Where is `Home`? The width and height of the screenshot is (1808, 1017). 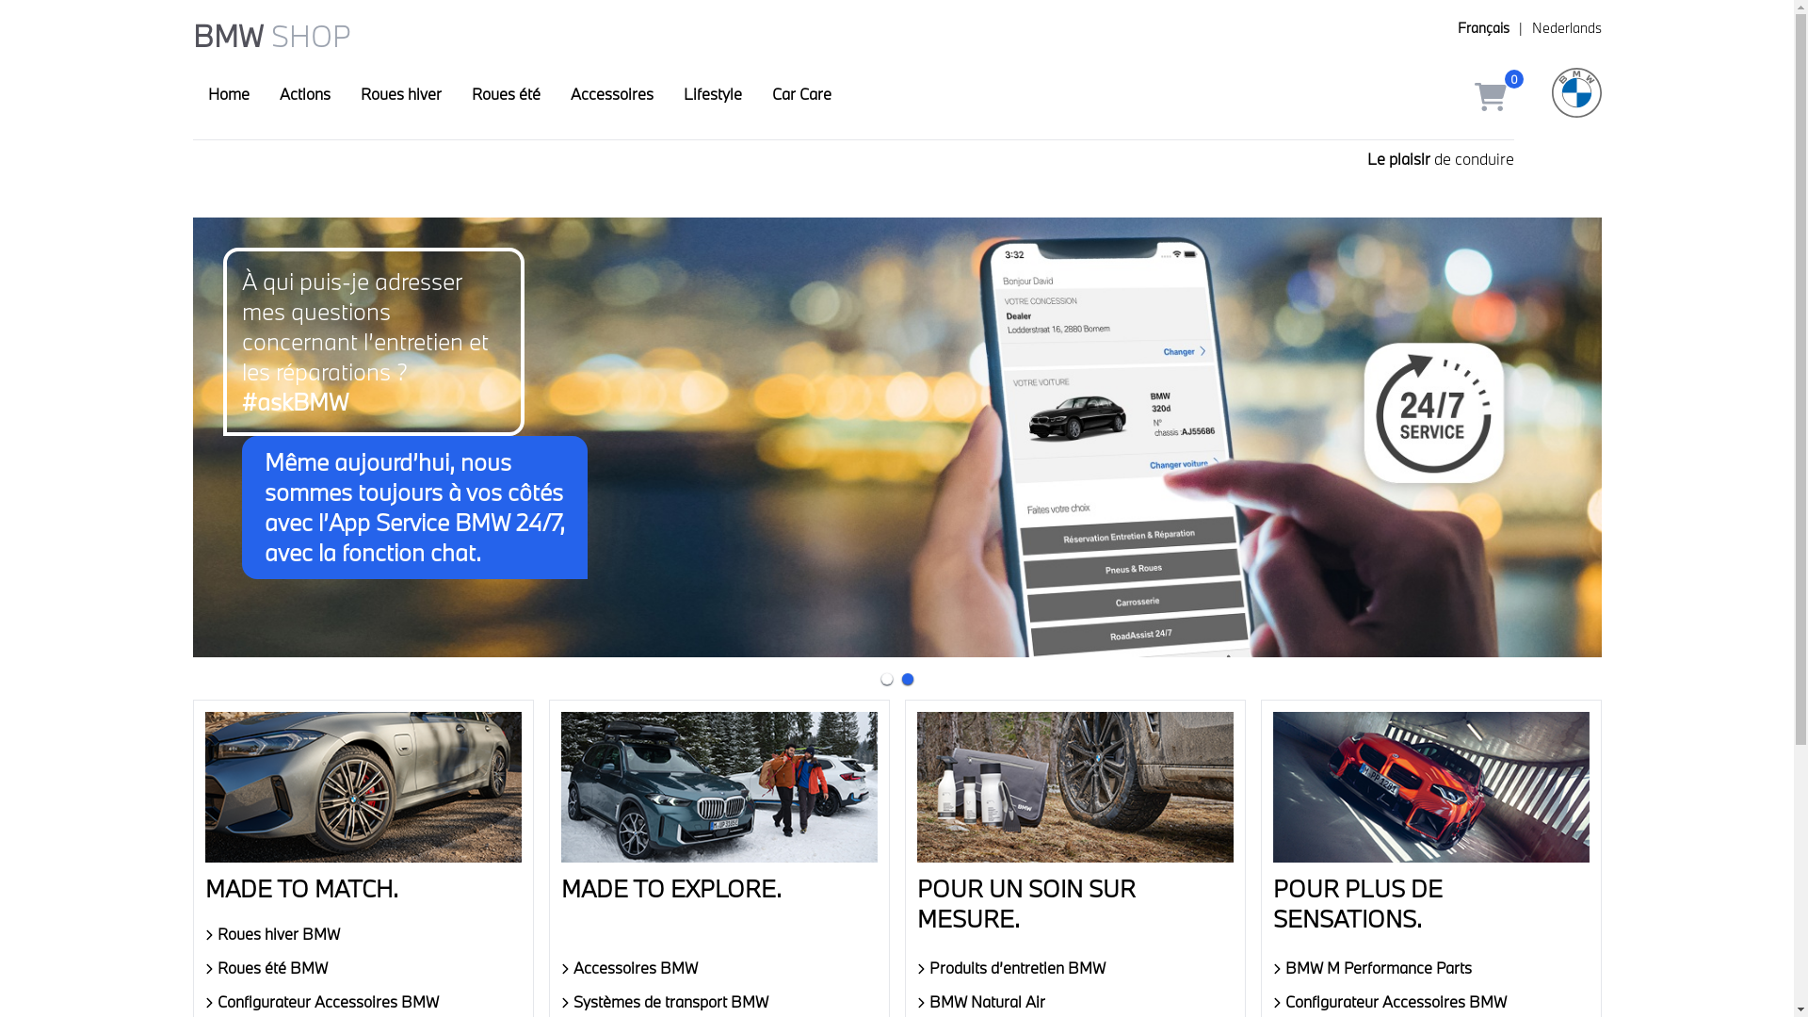
Home is located at coordinates (228, 96).